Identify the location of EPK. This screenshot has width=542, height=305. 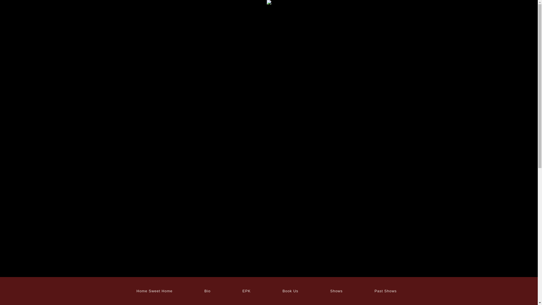
(246, 291).